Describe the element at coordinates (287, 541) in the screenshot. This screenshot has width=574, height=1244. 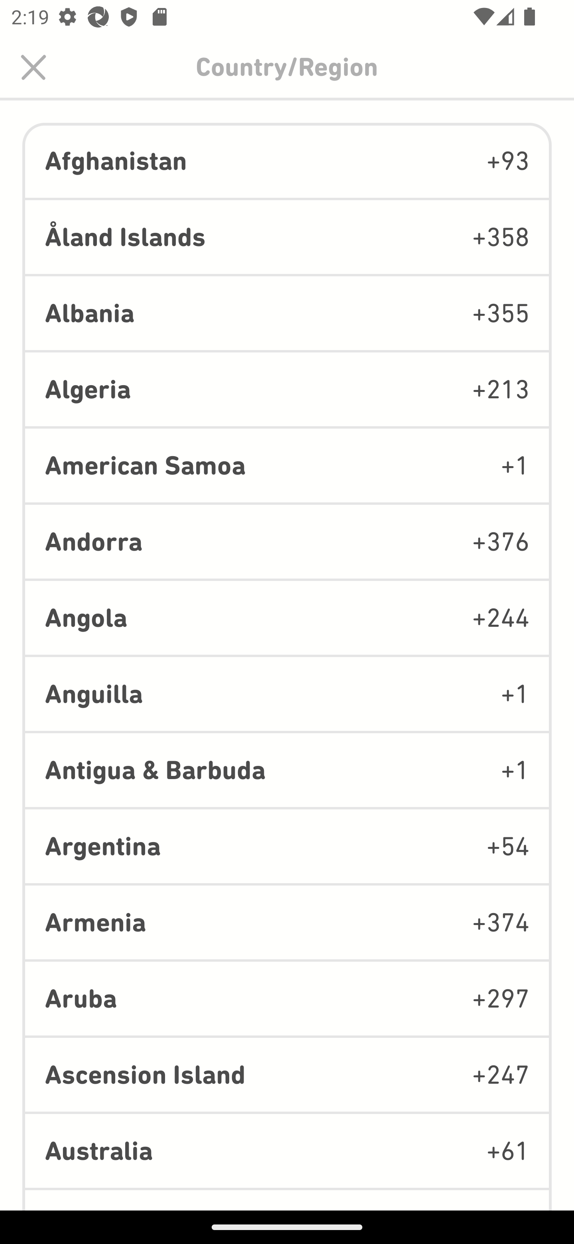
I see `Andorra +376` at that location.